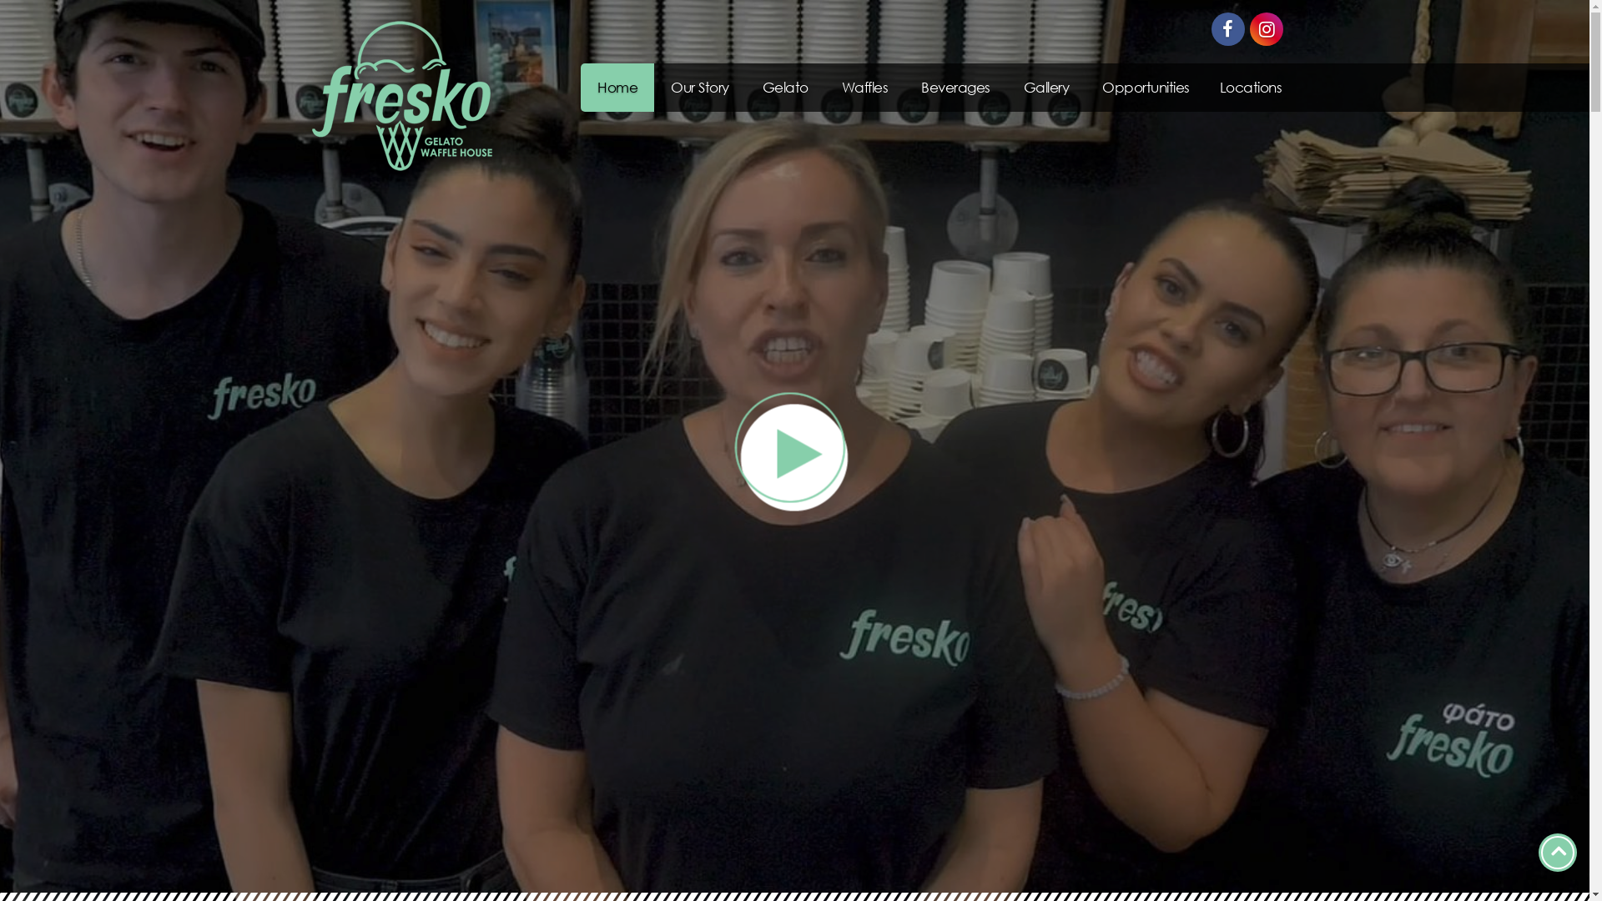 Image resolution: width=1602 pixels, height=901 pixels. What do you see at coordinates (1252, 88) in the screenshot?
I see `Locations` at bounding box center [1252, 88].